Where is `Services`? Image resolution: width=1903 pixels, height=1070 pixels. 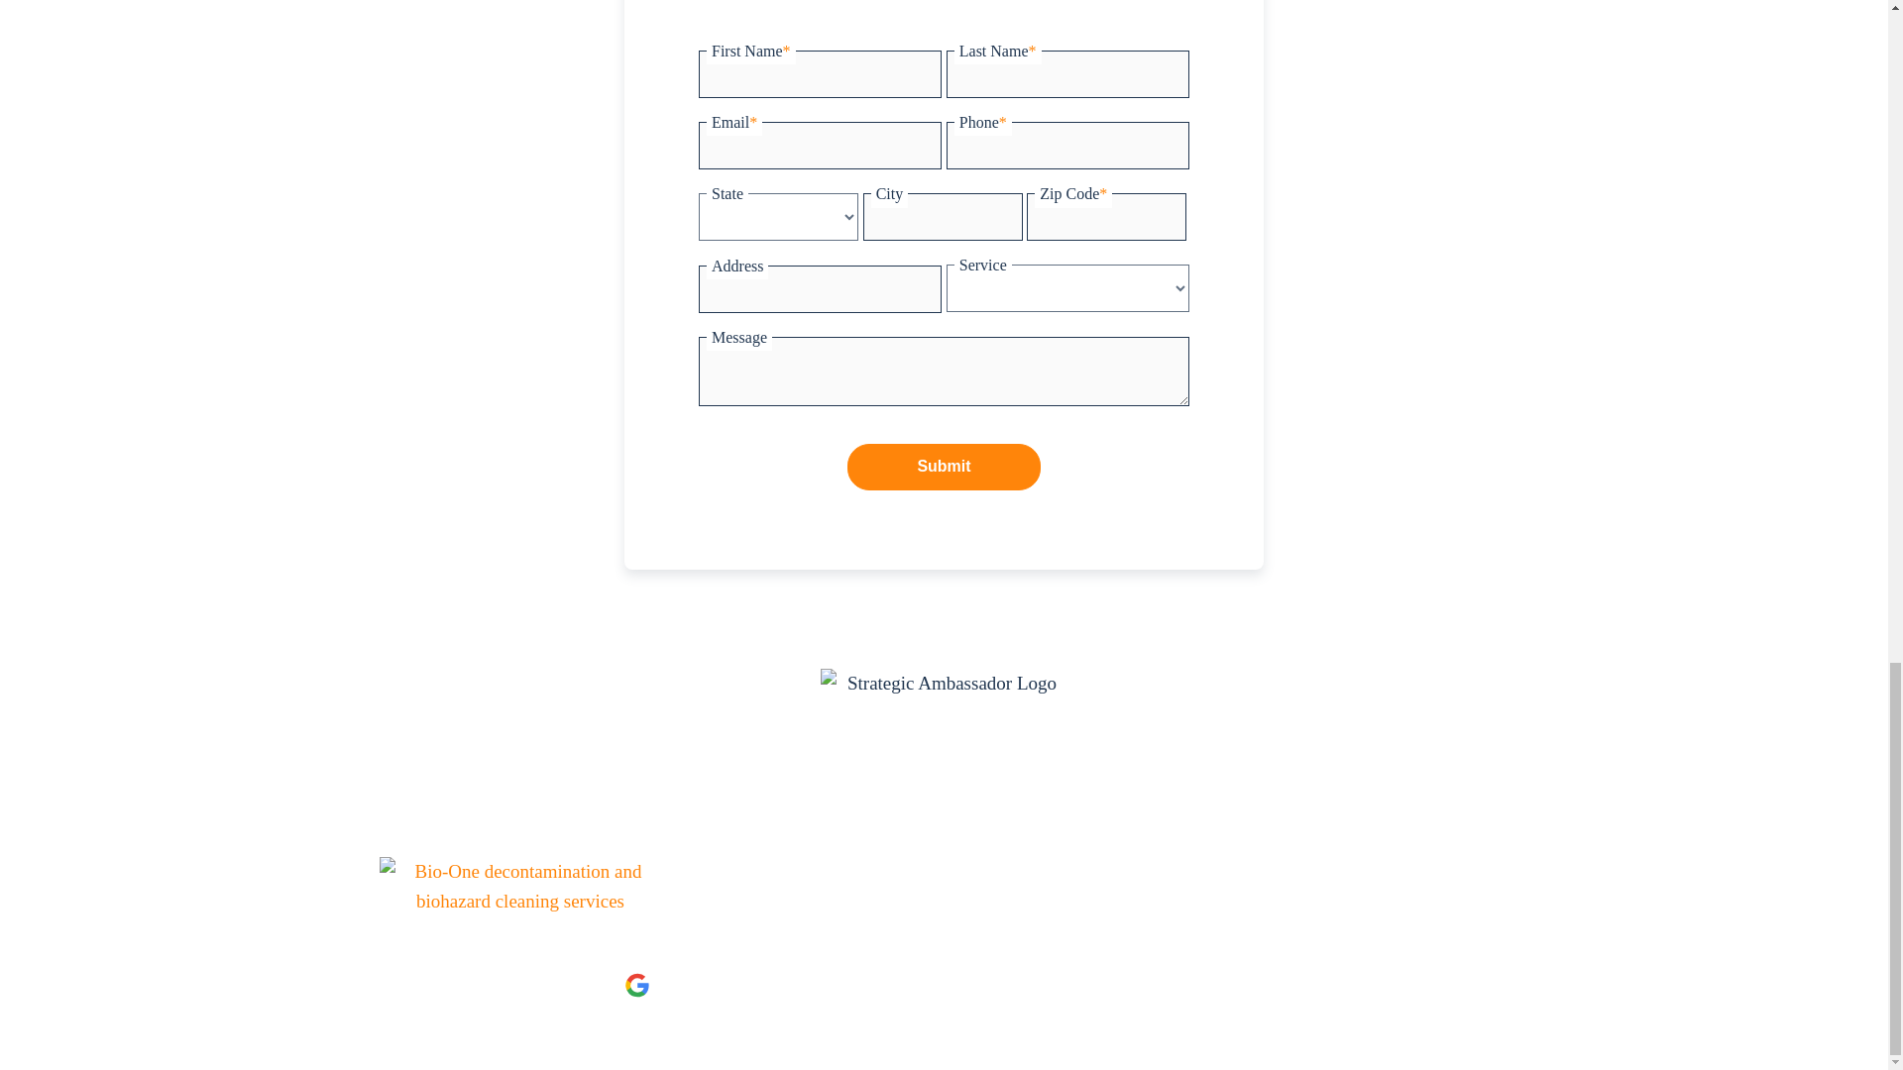 Services is located at coordinates (700, 882).